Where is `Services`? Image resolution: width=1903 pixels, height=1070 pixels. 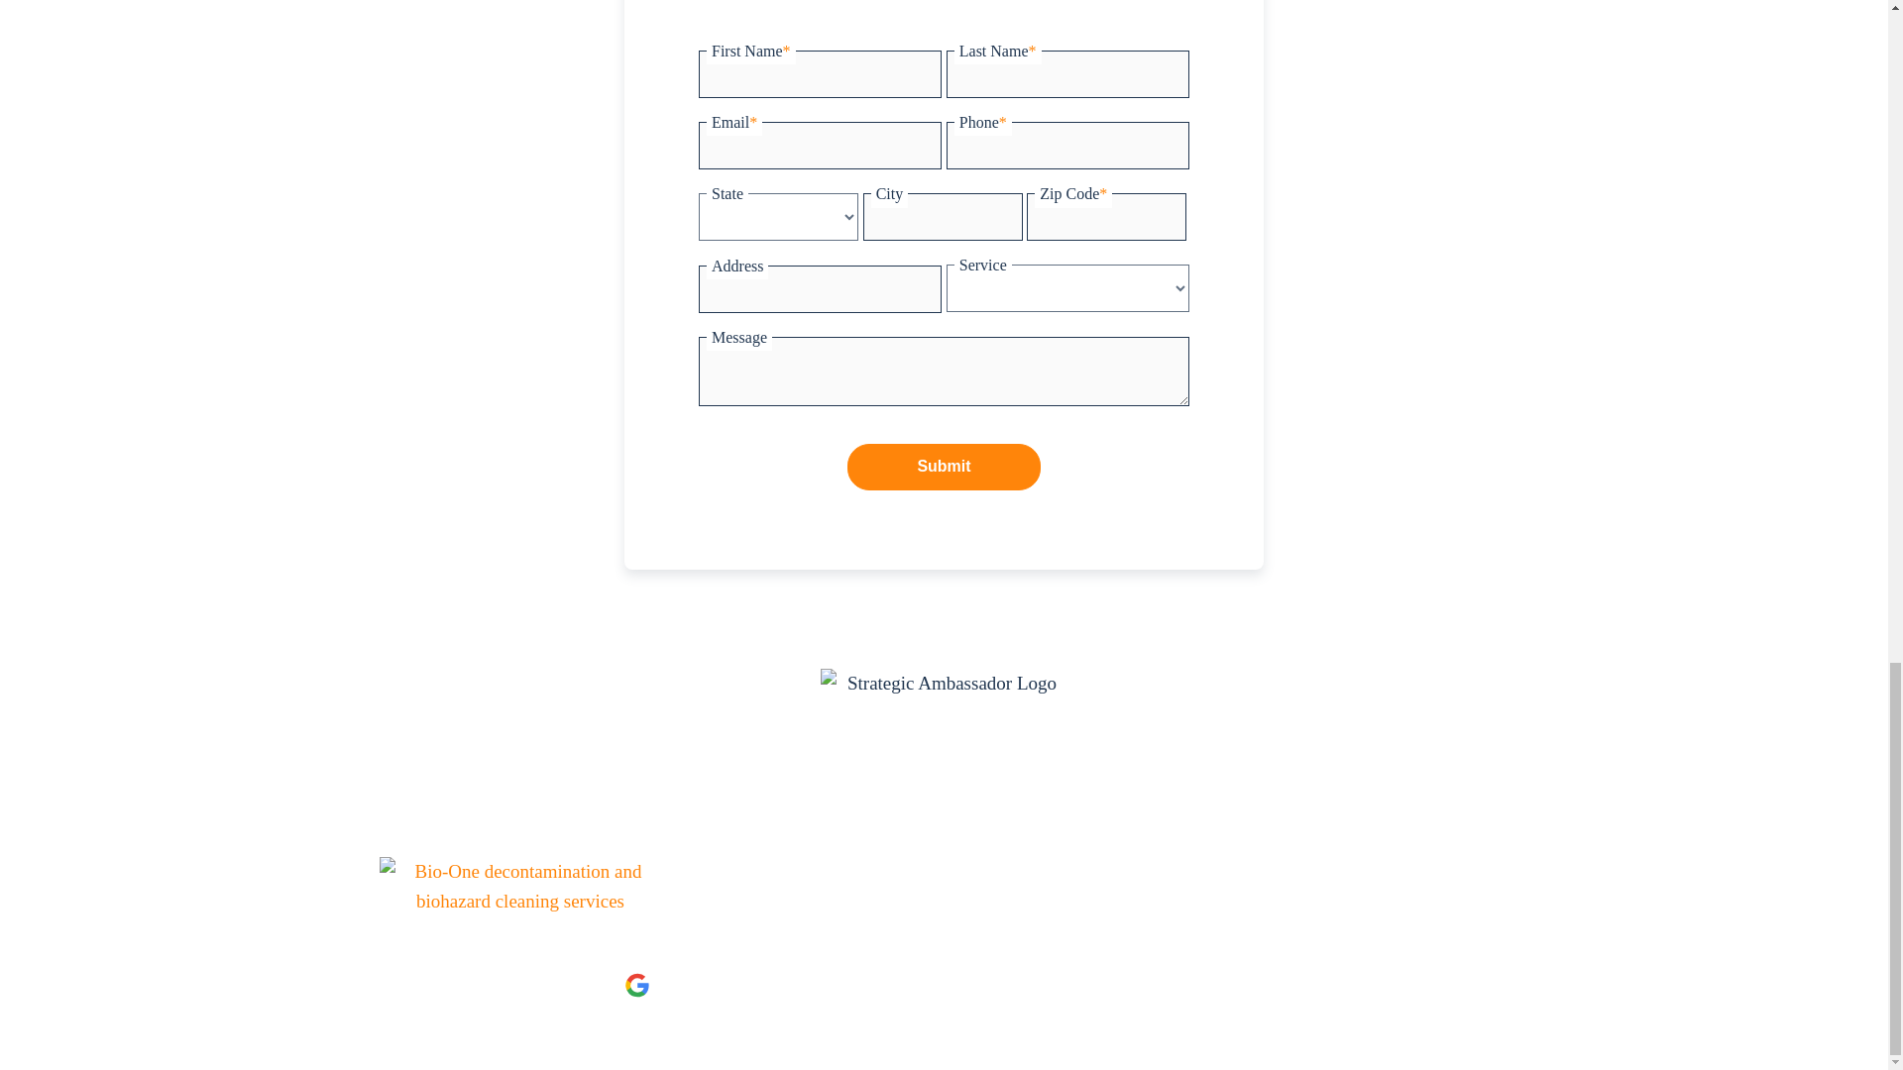 Services is located at coordinates (700, 882).